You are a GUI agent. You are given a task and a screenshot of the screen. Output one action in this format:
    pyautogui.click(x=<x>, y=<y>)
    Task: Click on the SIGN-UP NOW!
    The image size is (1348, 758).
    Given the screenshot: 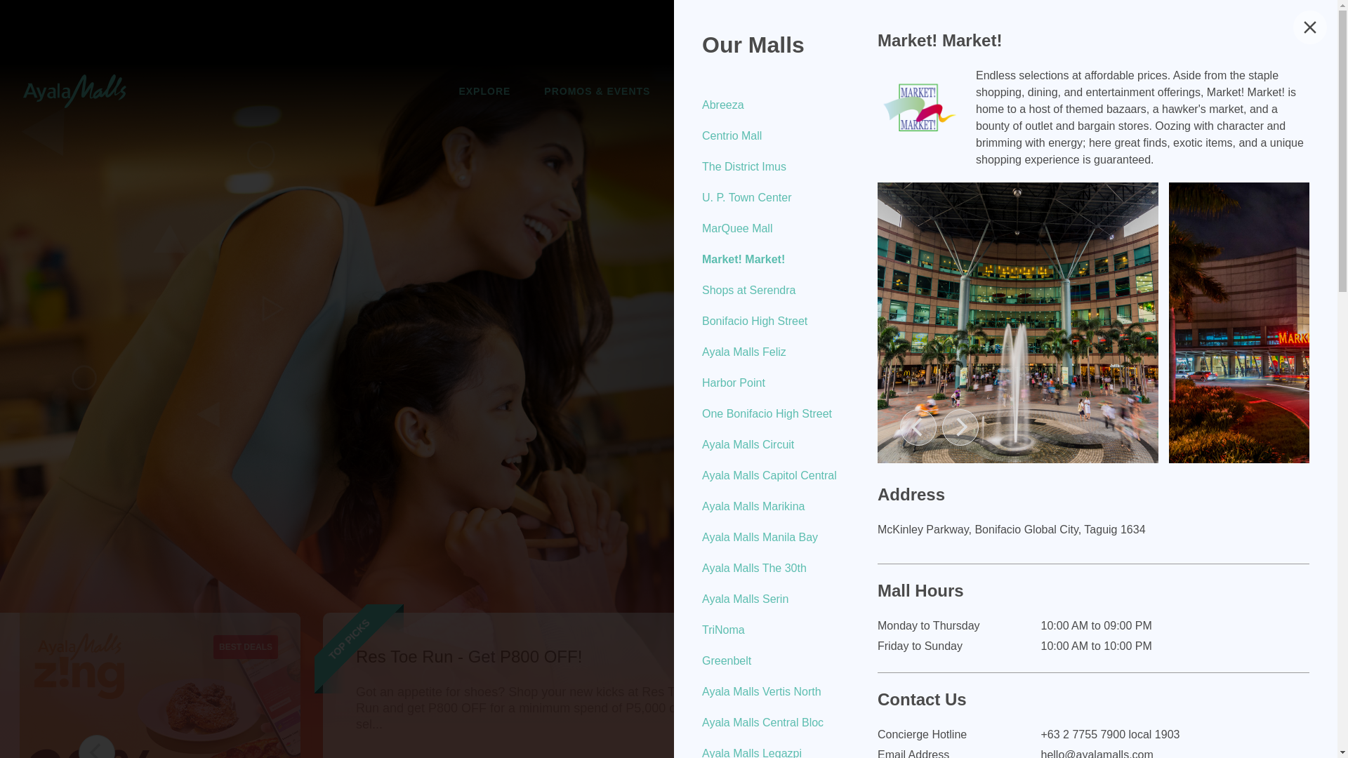 What is the action you would take?
    pyautogui.click(x=1239, y=91)
    